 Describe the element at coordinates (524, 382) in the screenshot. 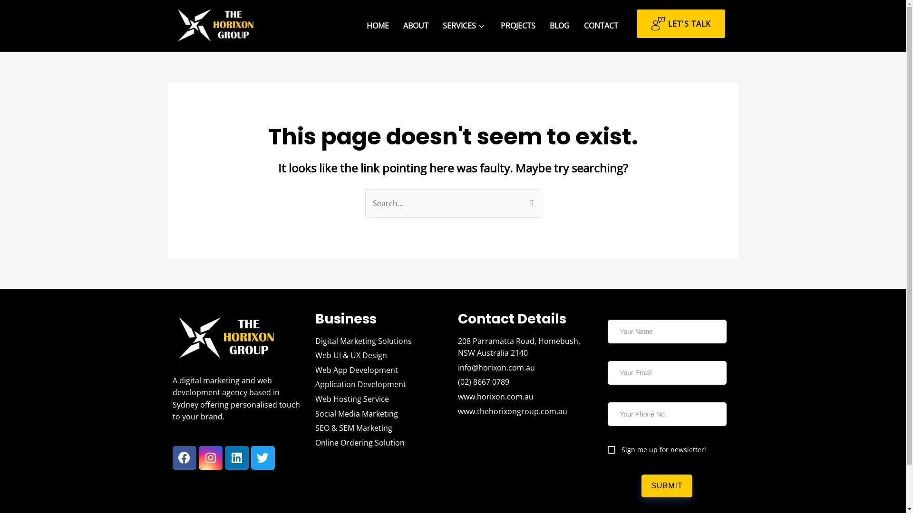

I see `(02) 8667 0789` at that location.